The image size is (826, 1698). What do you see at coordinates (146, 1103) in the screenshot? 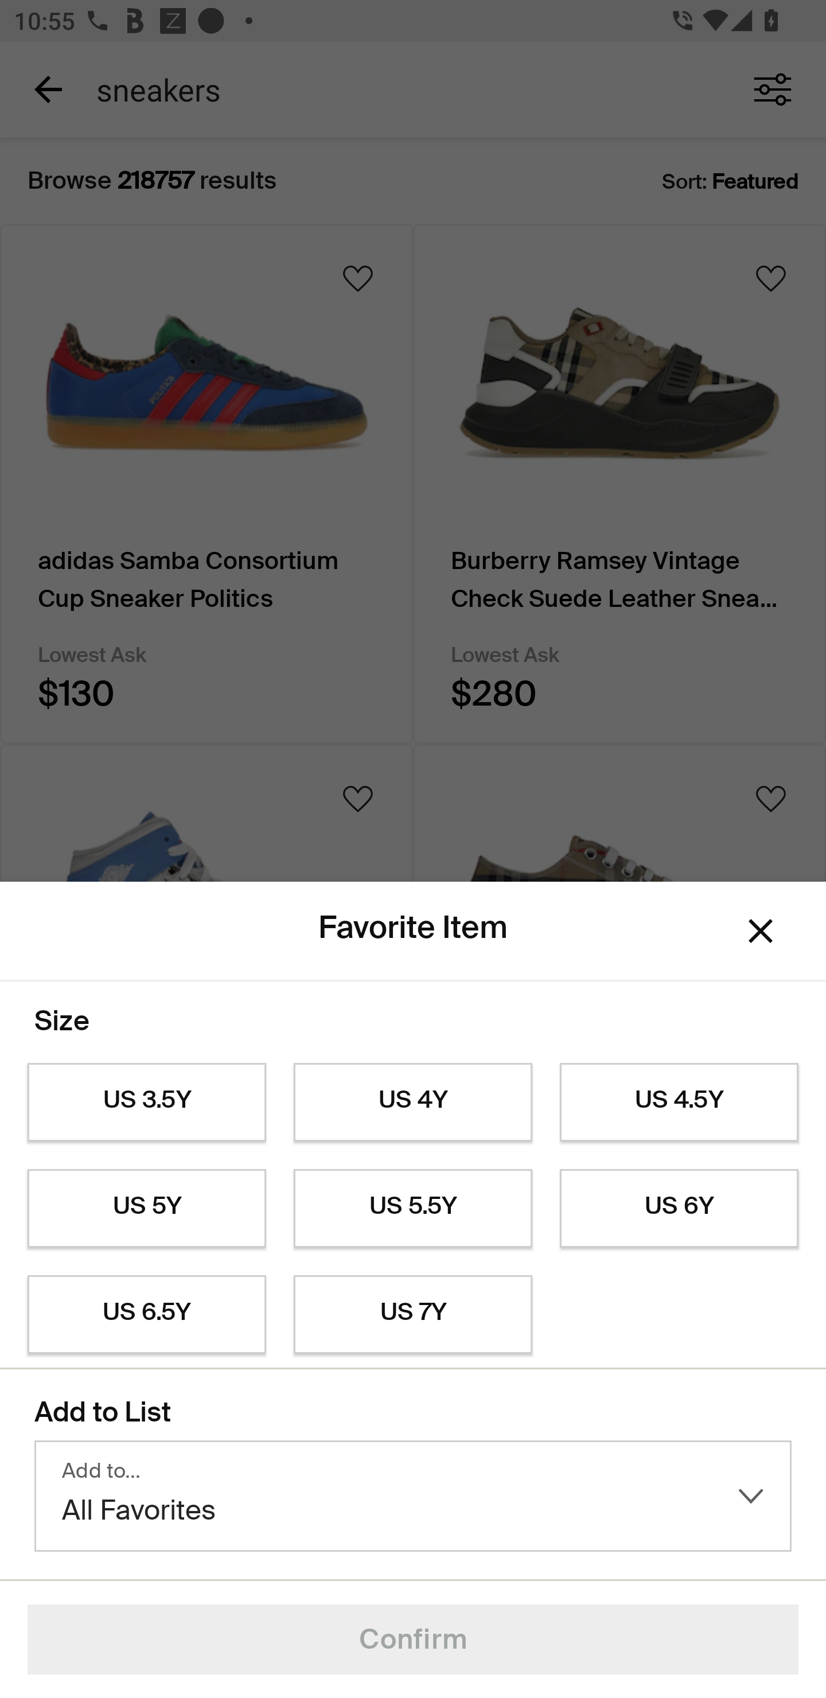
I see `US 3.5Y` at bounding box center [146, 1103].